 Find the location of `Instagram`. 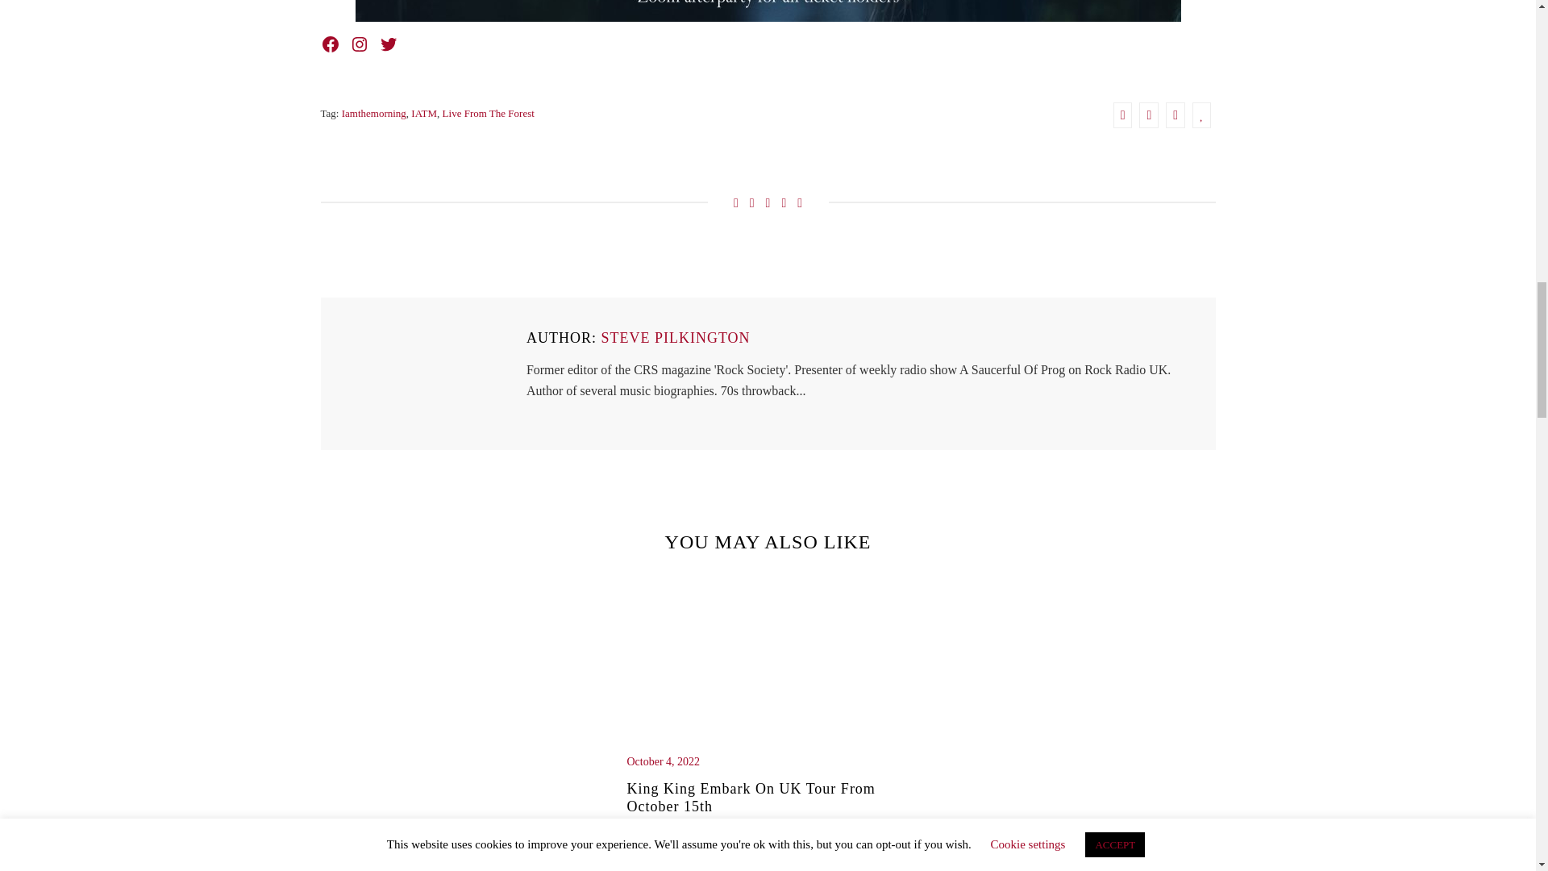

Instagram is located at coordinates (360, 44).